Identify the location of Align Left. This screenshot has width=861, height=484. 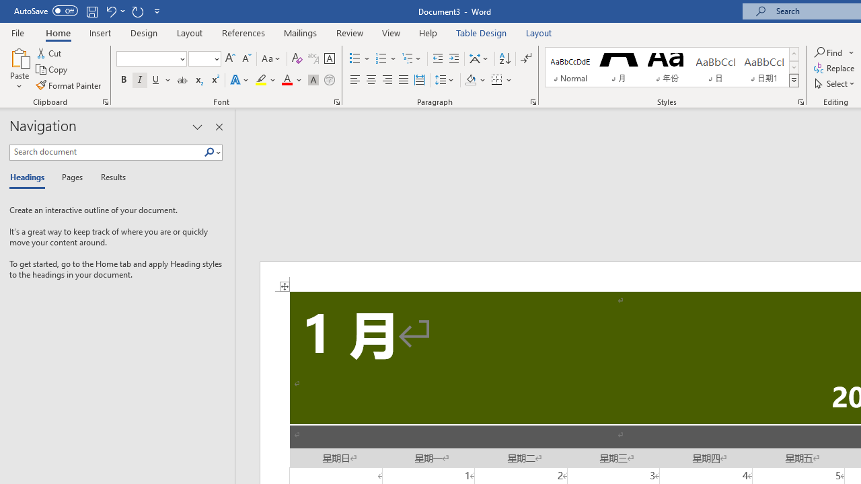
(355, 81).